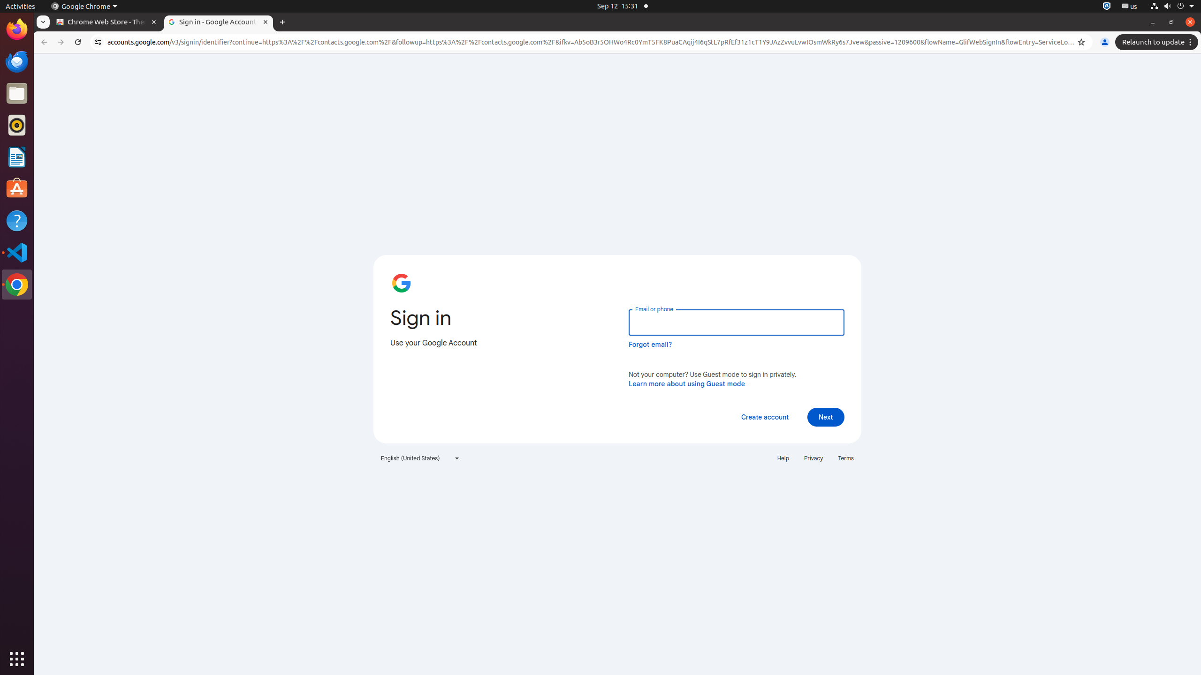 This screenshot has height=675, width=1201. I want to click on :1.21/StatusNotifierItem, so click(1130, 7).